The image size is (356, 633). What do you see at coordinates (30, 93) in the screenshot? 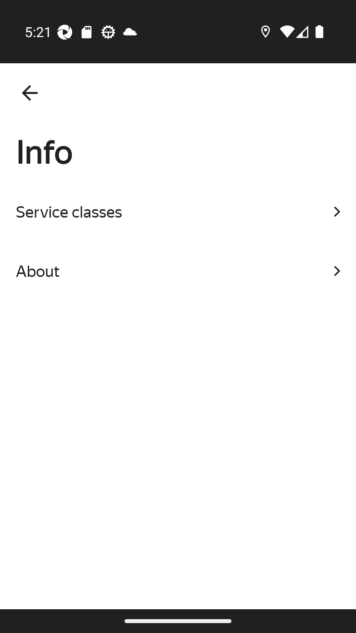
I see `Back` at bounding box center [30, 93].